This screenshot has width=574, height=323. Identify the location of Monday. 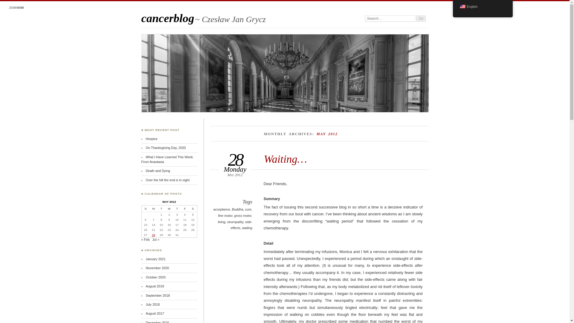
(153, 208).